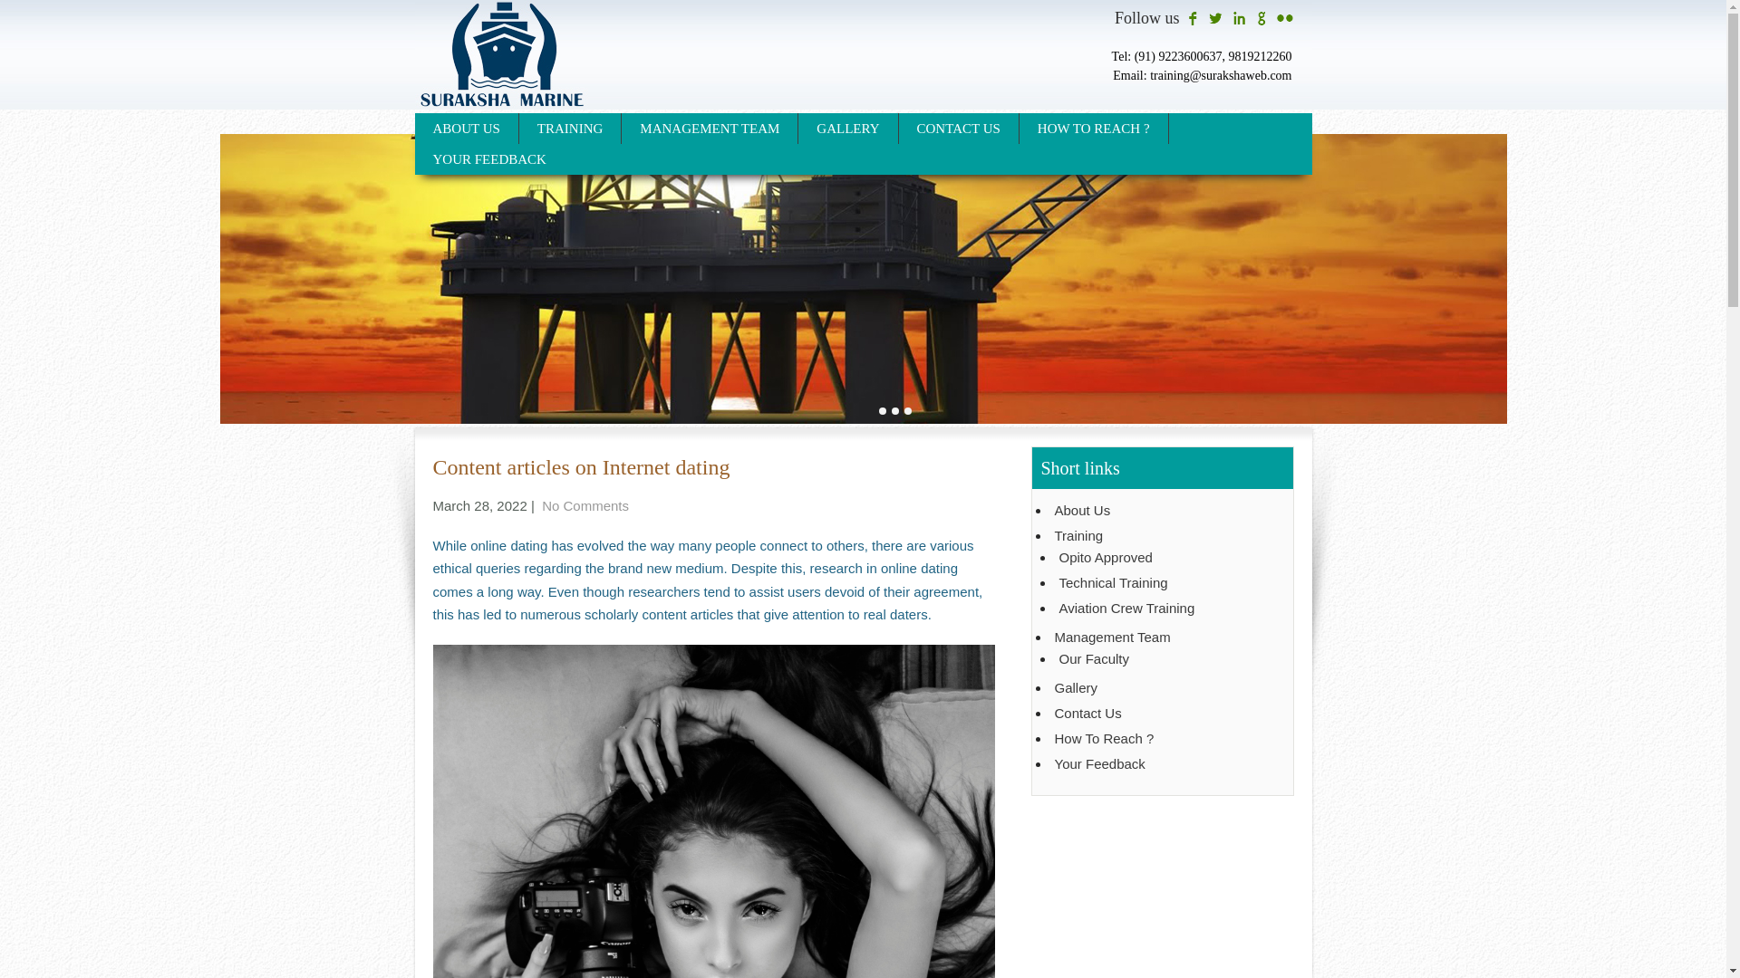 The height and width of the screenshot is (978, 1740). I want to click on MANAGEMENT TEAM, so click(710, 129).